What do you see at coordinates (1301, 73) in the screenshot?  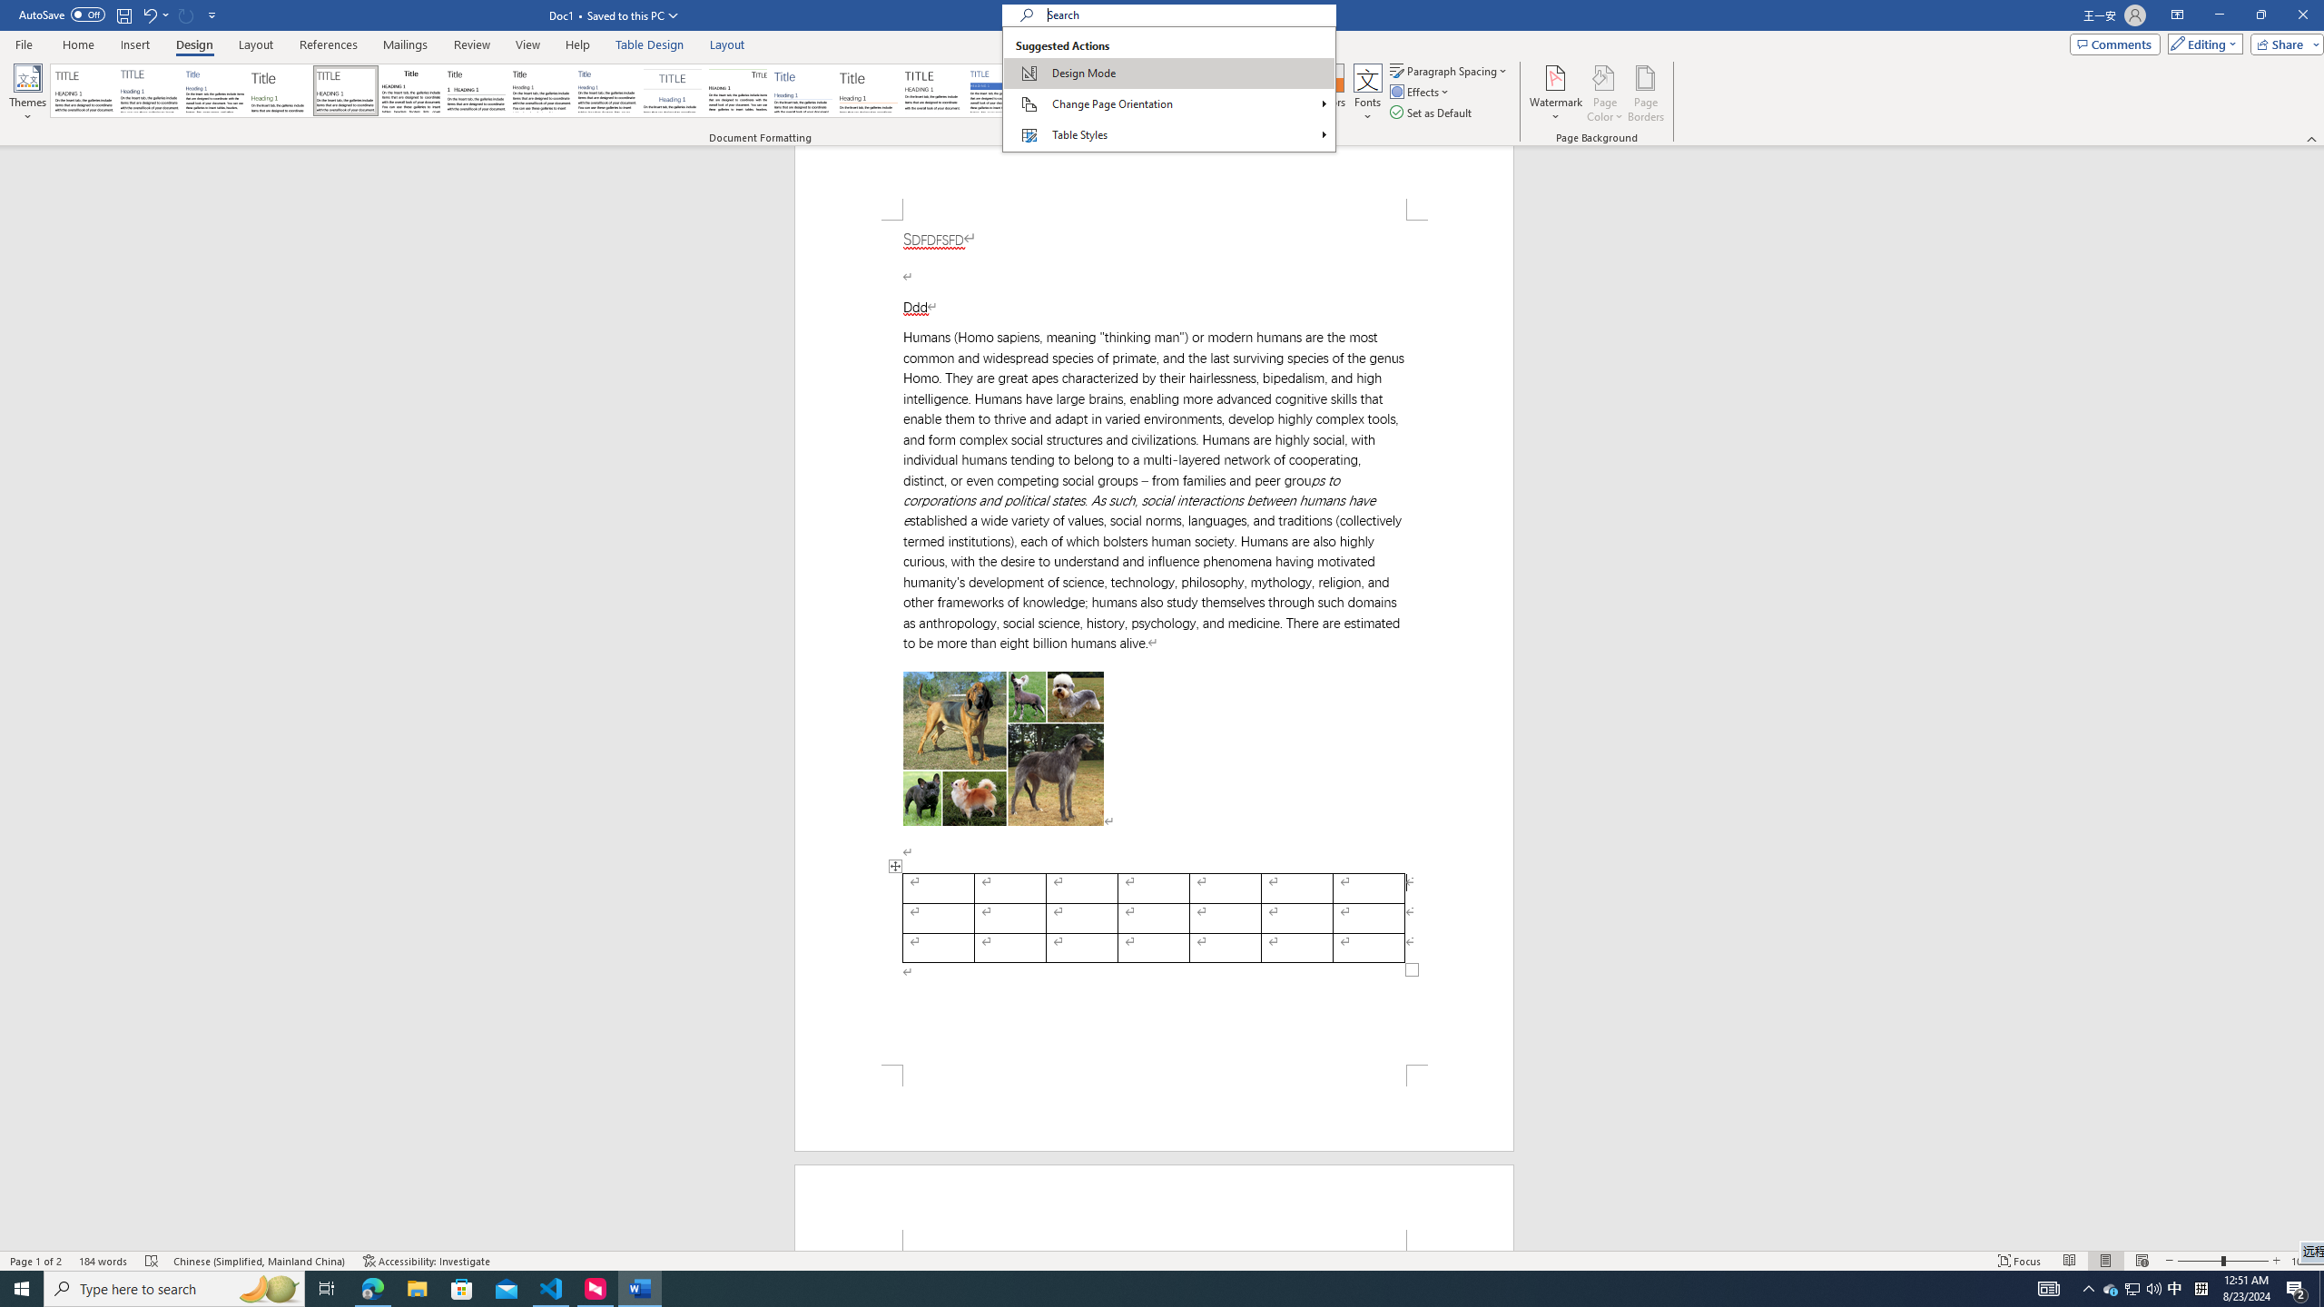 I see `Row up` at bounding box center [1301, 73].